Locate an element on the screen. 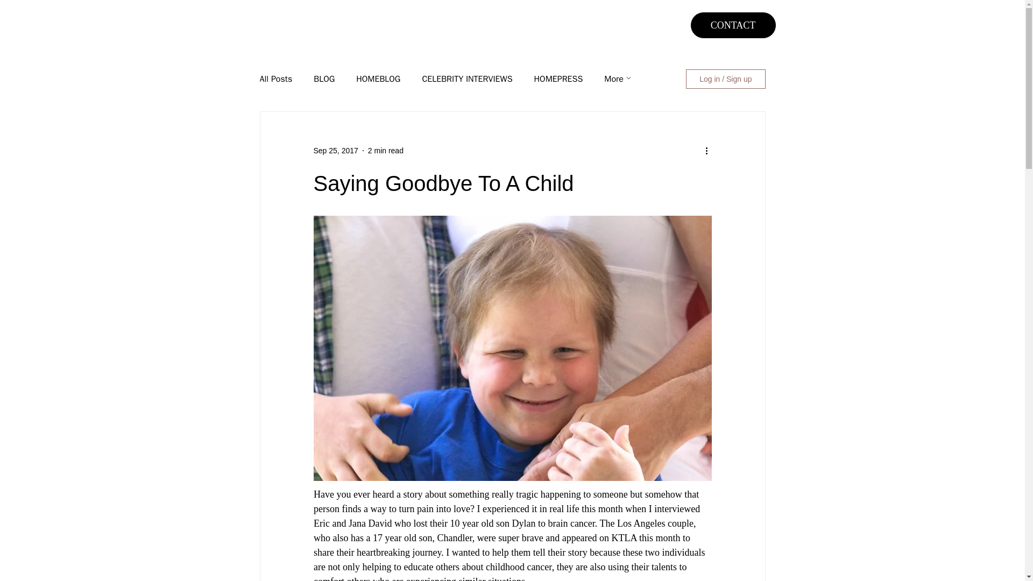  CELEBRITY INTERVIEWS is located at coordinates (467, 79).